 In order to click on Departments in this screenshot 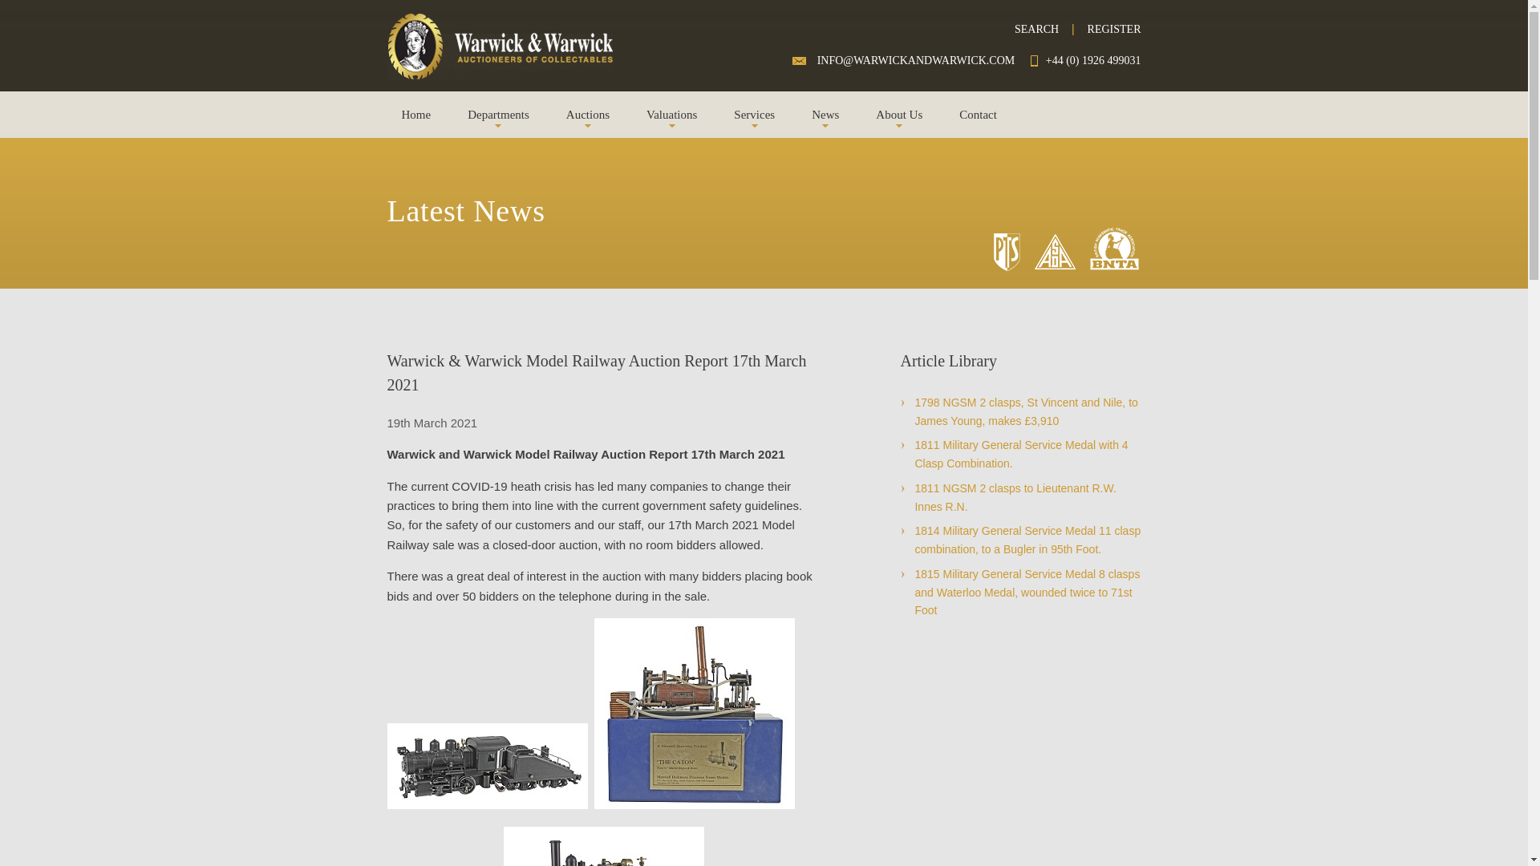, I will do `click(499, 114)`.